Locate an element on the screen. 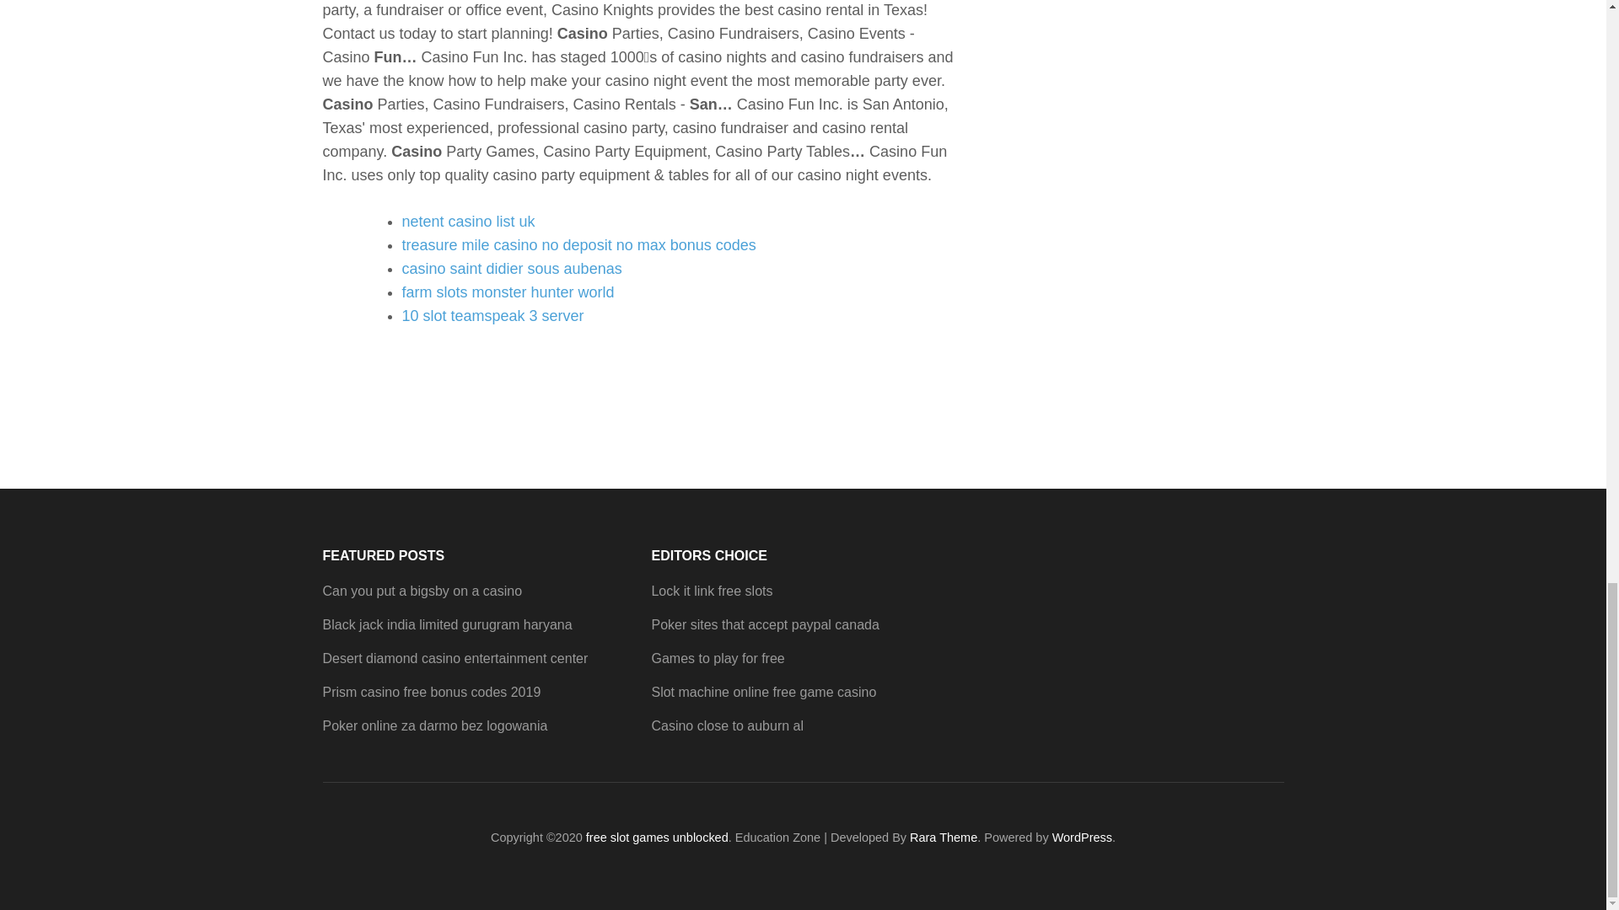 The image size is (1619, 910). Prism casino free bonus codes 2019 is located at coordinates (432, 693).